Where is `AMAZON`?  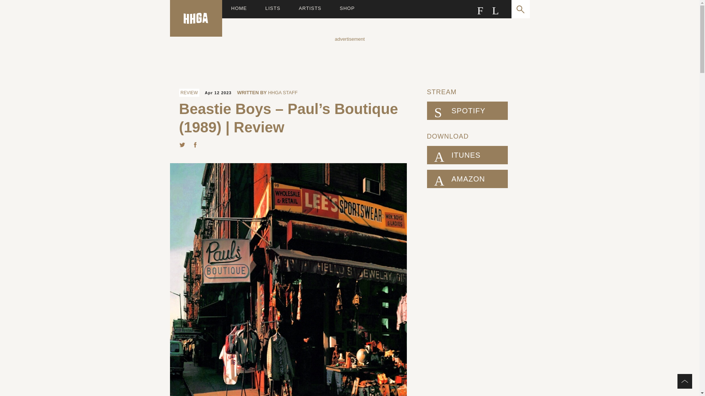 AMAZON is located at coordinates (467, 179).